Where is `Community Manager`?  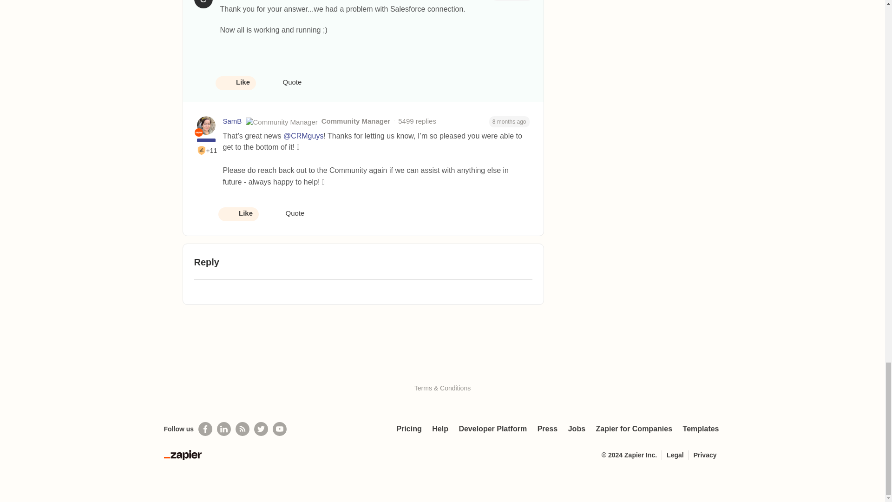 Community Manager is located at coordinates (198, 132).